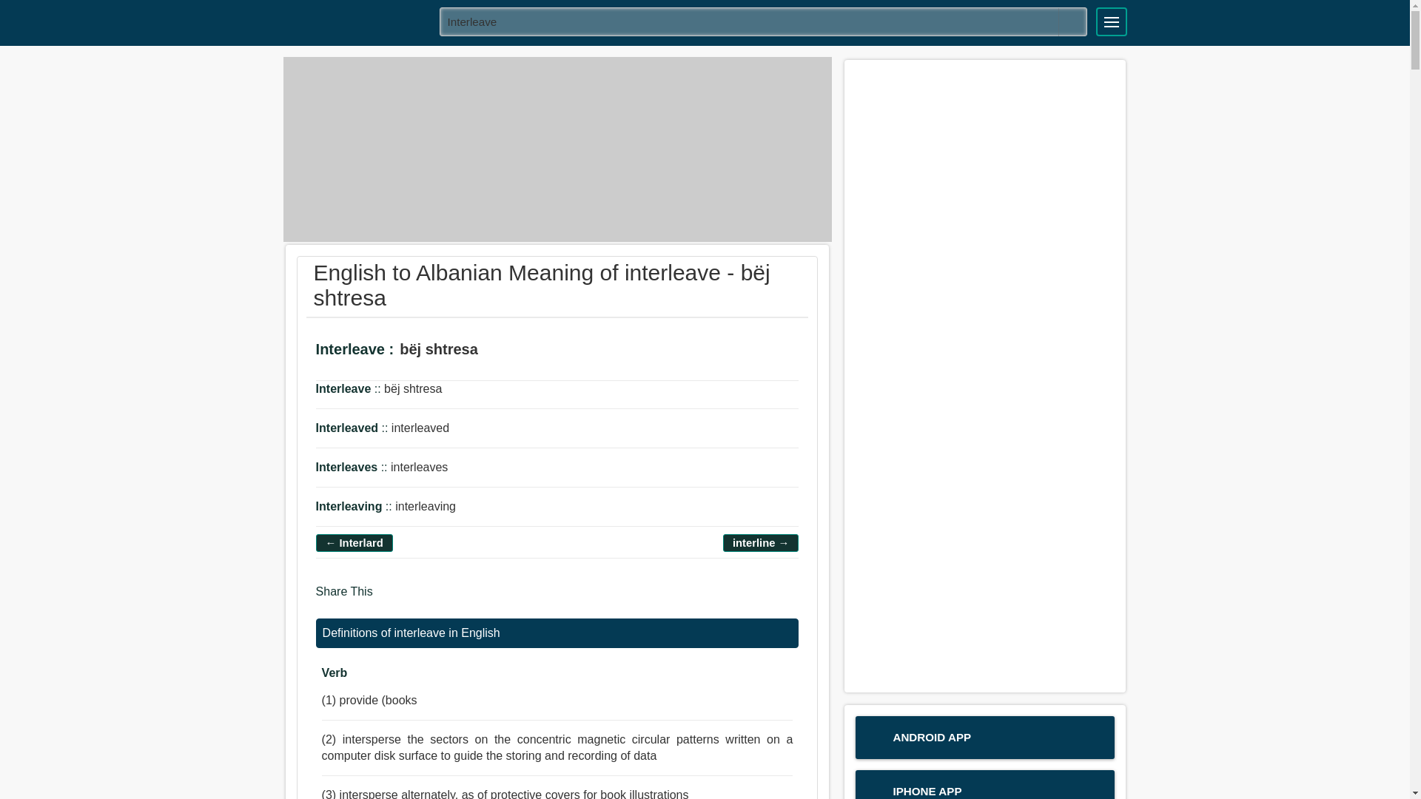 The width and height of the screenshot is (1421, 799). Describe the element at coordinates (543, 351) in the screenshot. I see `Add To Favorites` at that location.